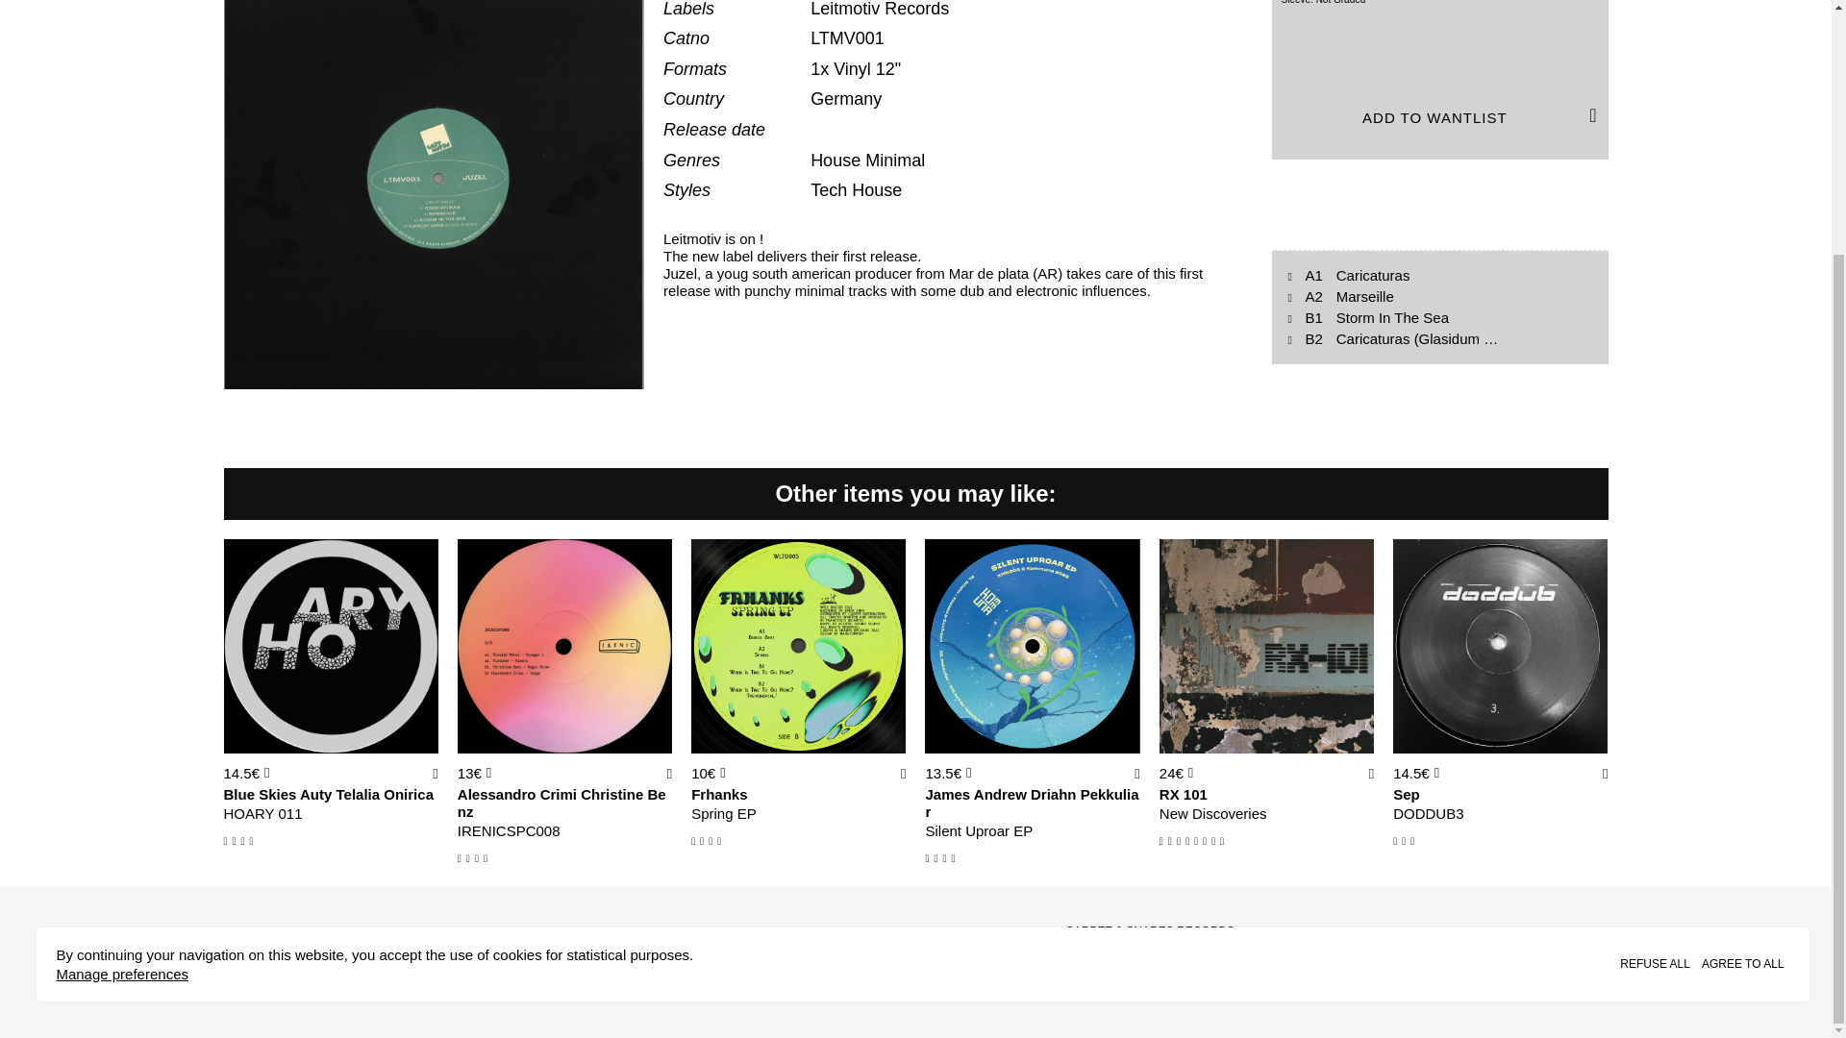  What do you see at coordinates (409, 794) in the screenshot?
I see `Onirica` at bounding box center [409, 794].